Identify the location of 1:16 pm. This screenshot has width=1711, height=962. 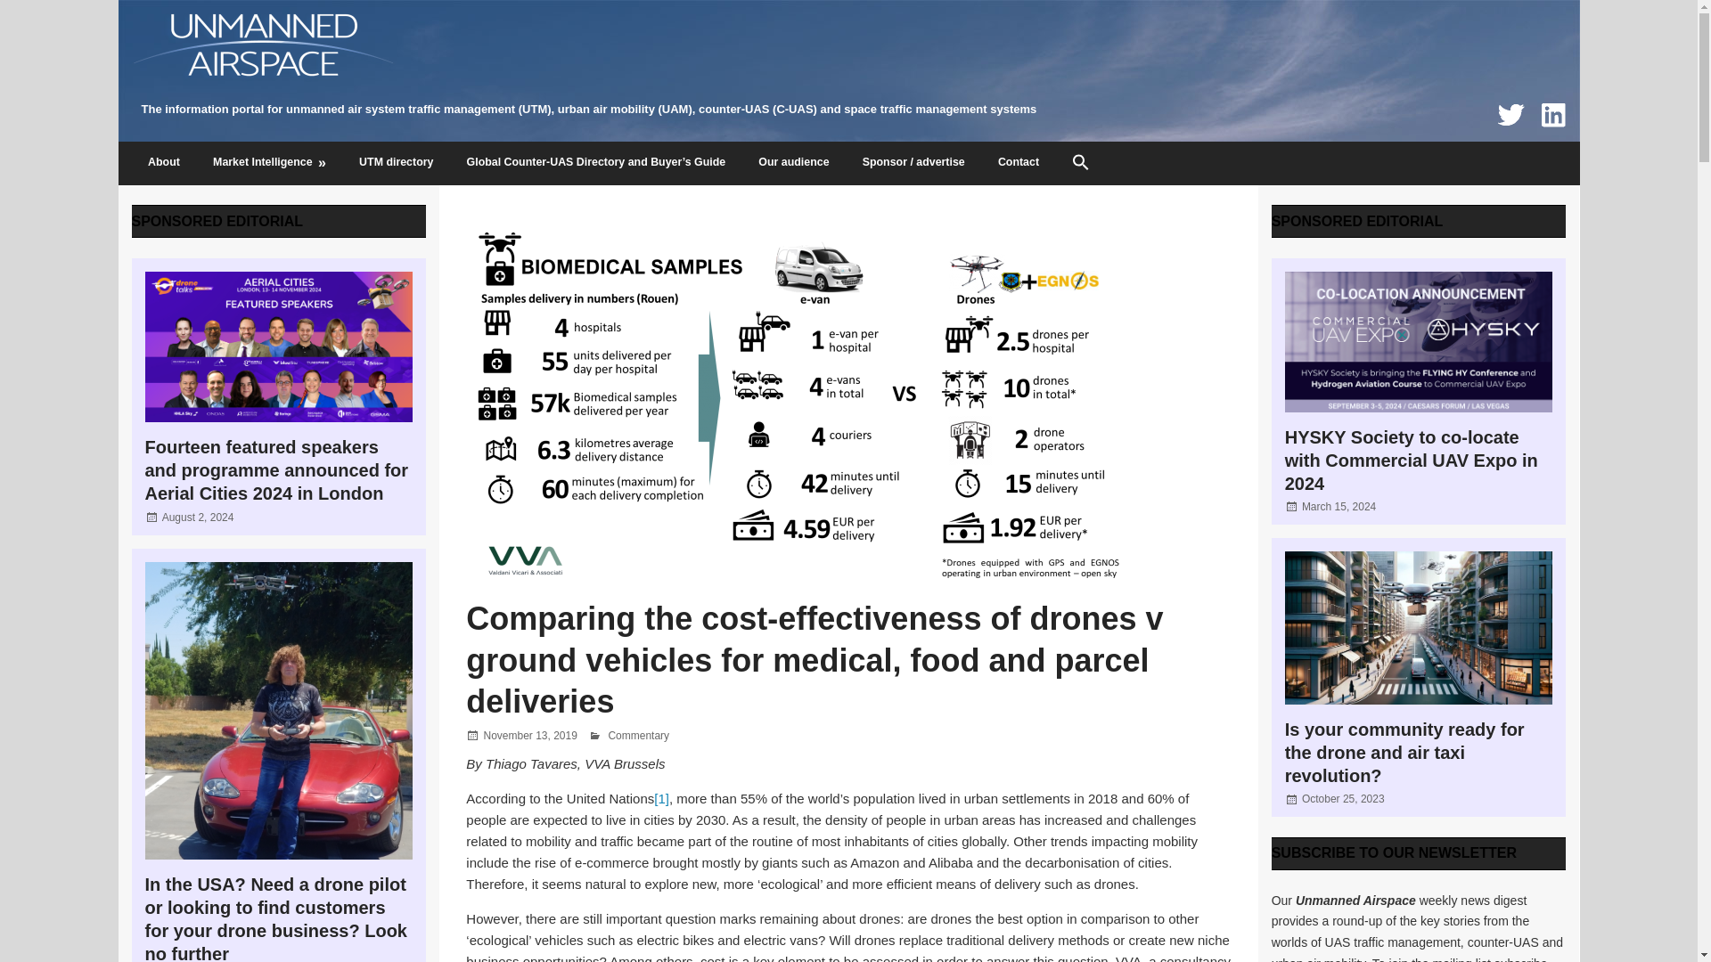
(1339, 506).